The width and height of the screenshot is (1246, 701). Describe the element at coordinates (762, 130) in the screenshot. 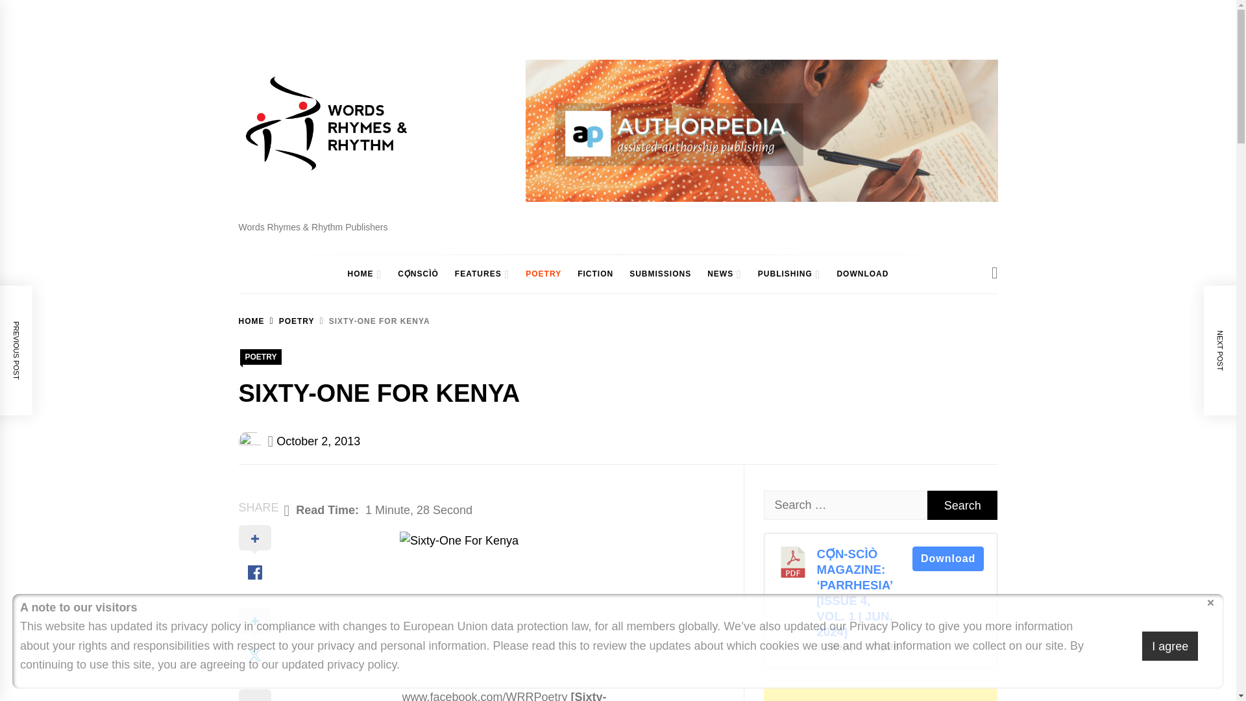

I see `Header Advertise` at that location.